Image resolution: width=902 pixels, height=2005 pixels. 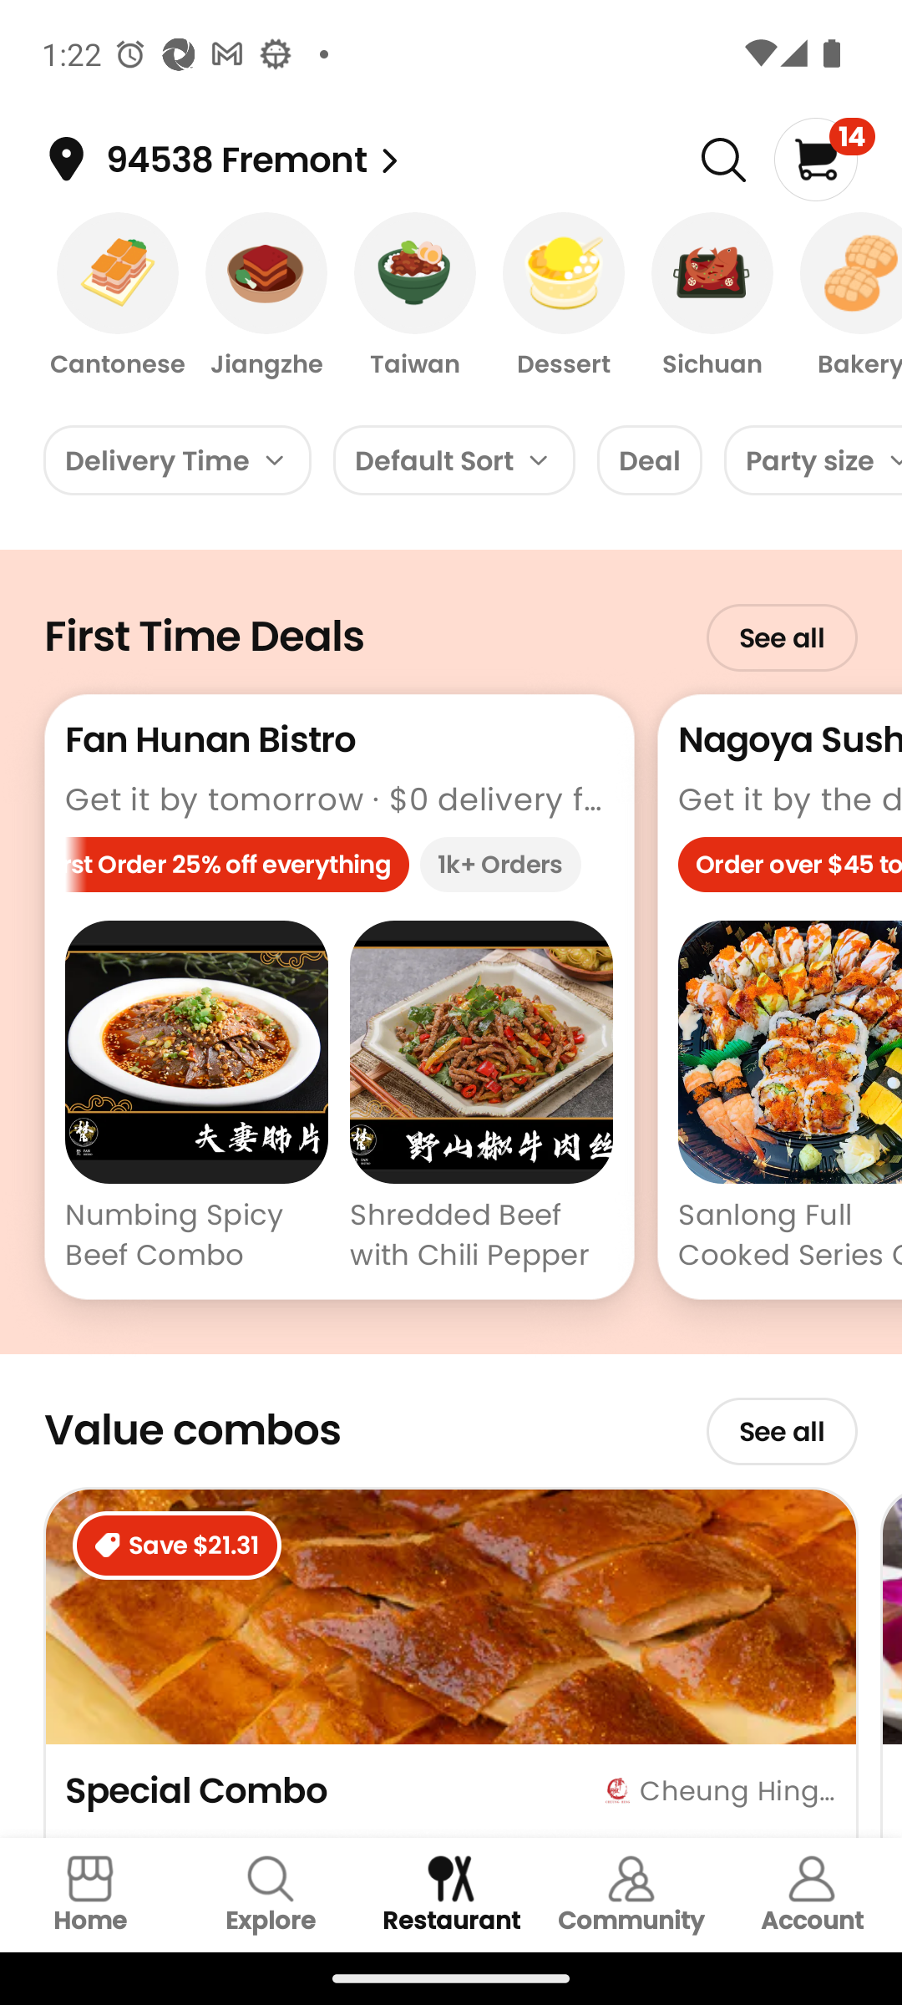 I want to click on Explore, so click(x=271, y=1895).